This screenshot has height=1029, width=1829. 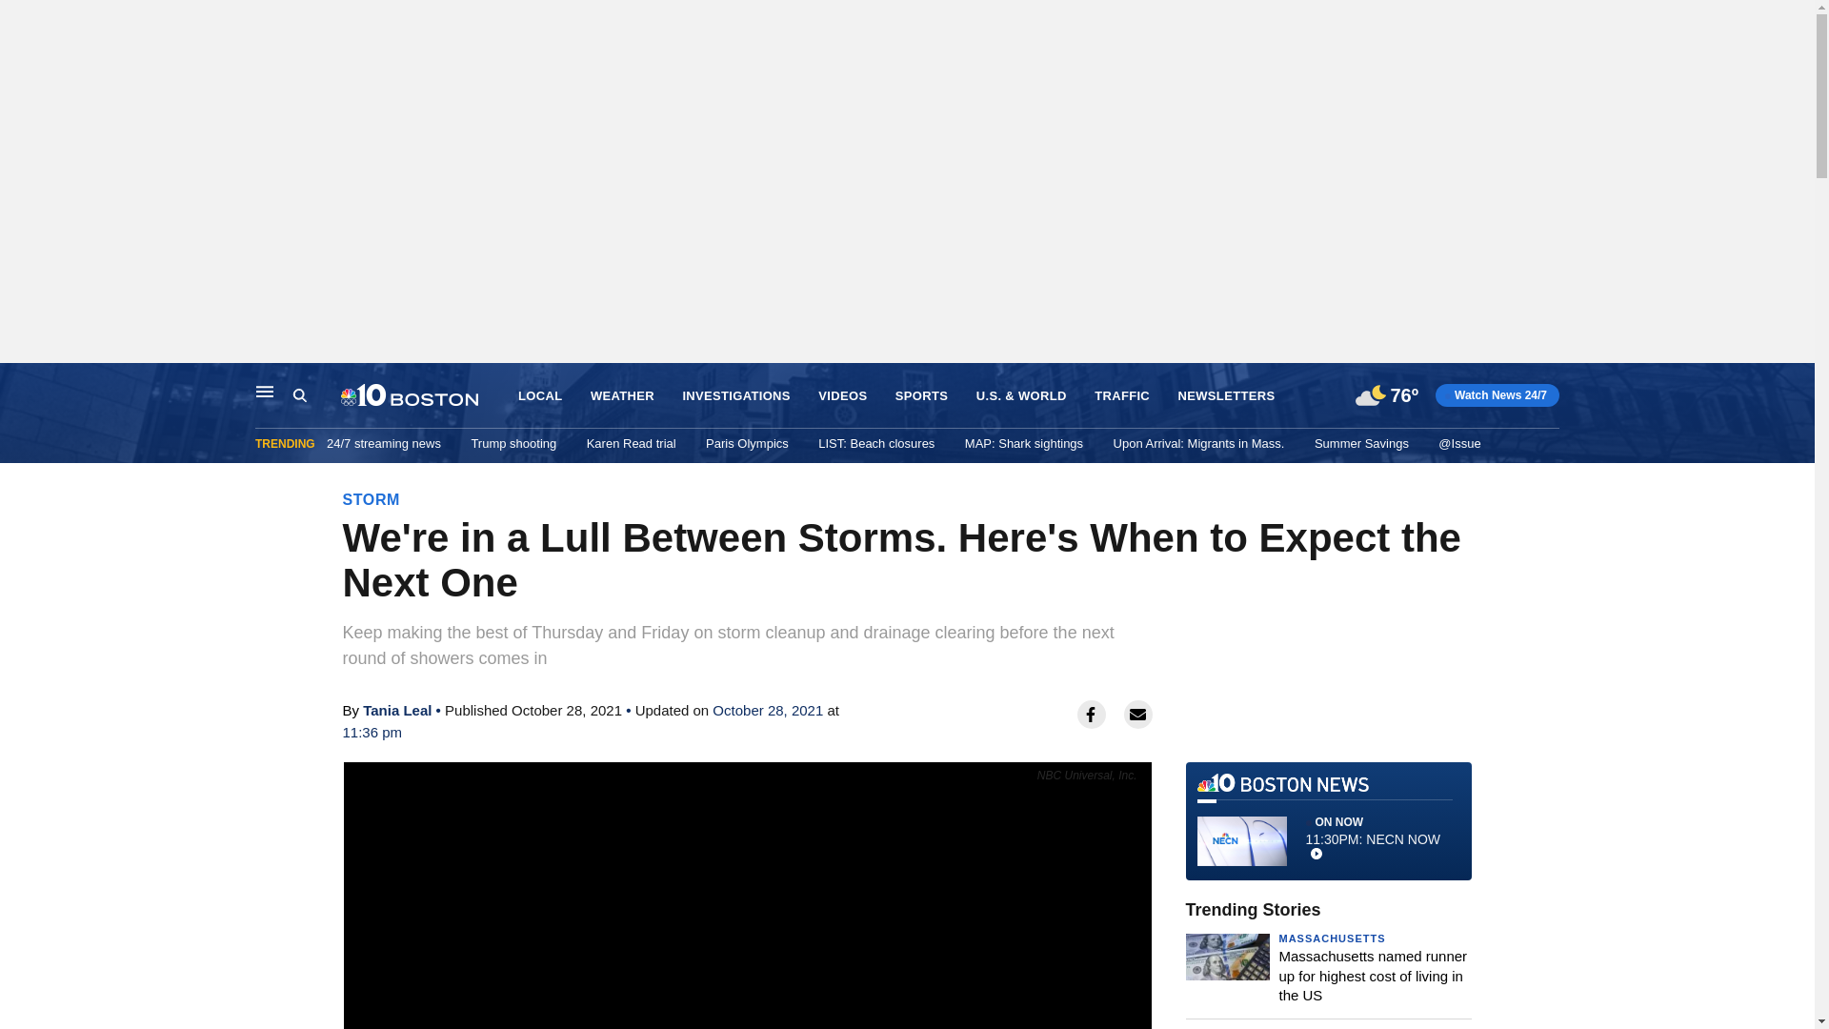 I want to click on WEATHER, so click(x=623, y=396).